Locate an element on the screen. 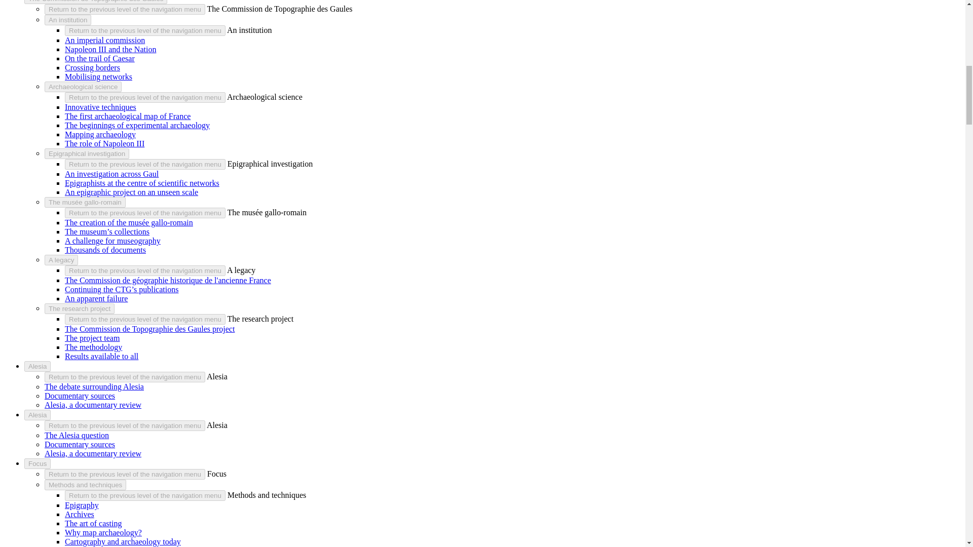 The height and width of the screenshot is (547, 973). Return to the previous level of the navigation menu is located at coordinates (145, 97).